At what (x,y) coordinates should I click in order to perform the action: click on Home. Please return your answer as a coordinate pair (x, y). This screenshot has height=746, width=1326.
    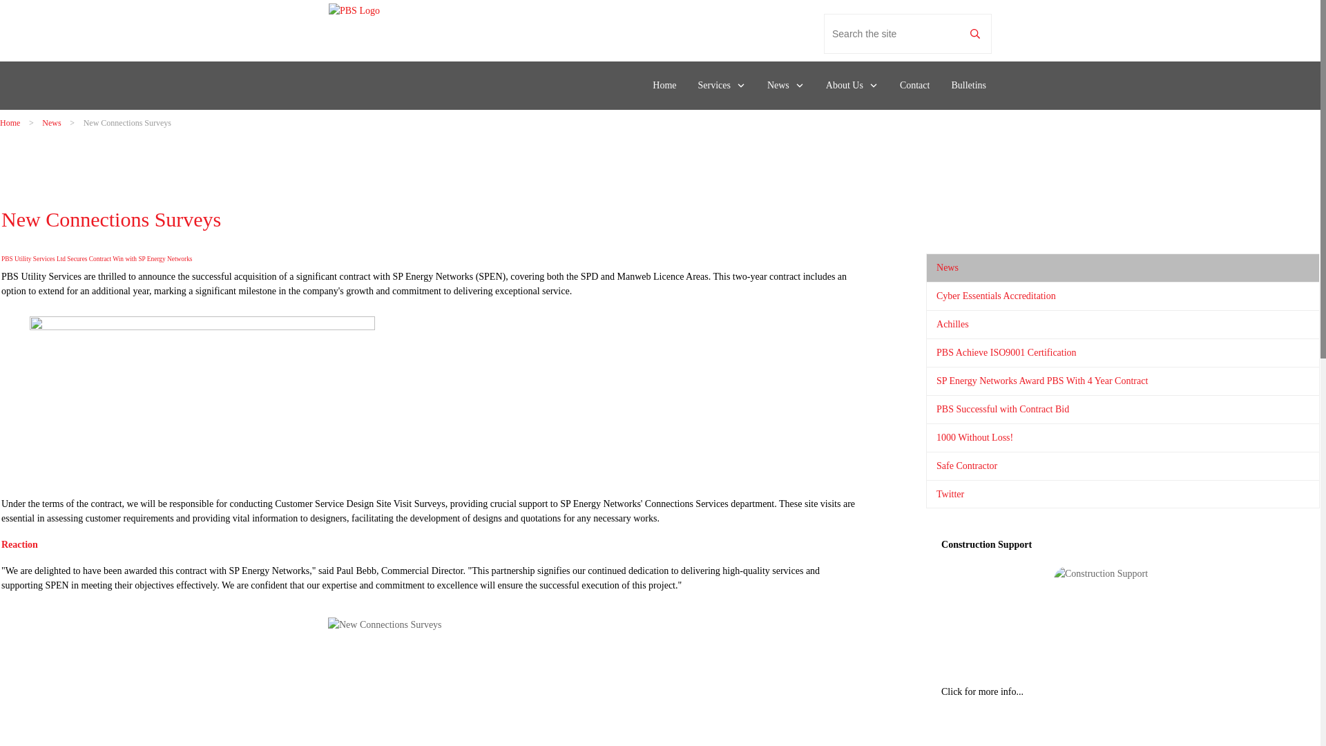
    Looking at the image, I should click on (10, 122).